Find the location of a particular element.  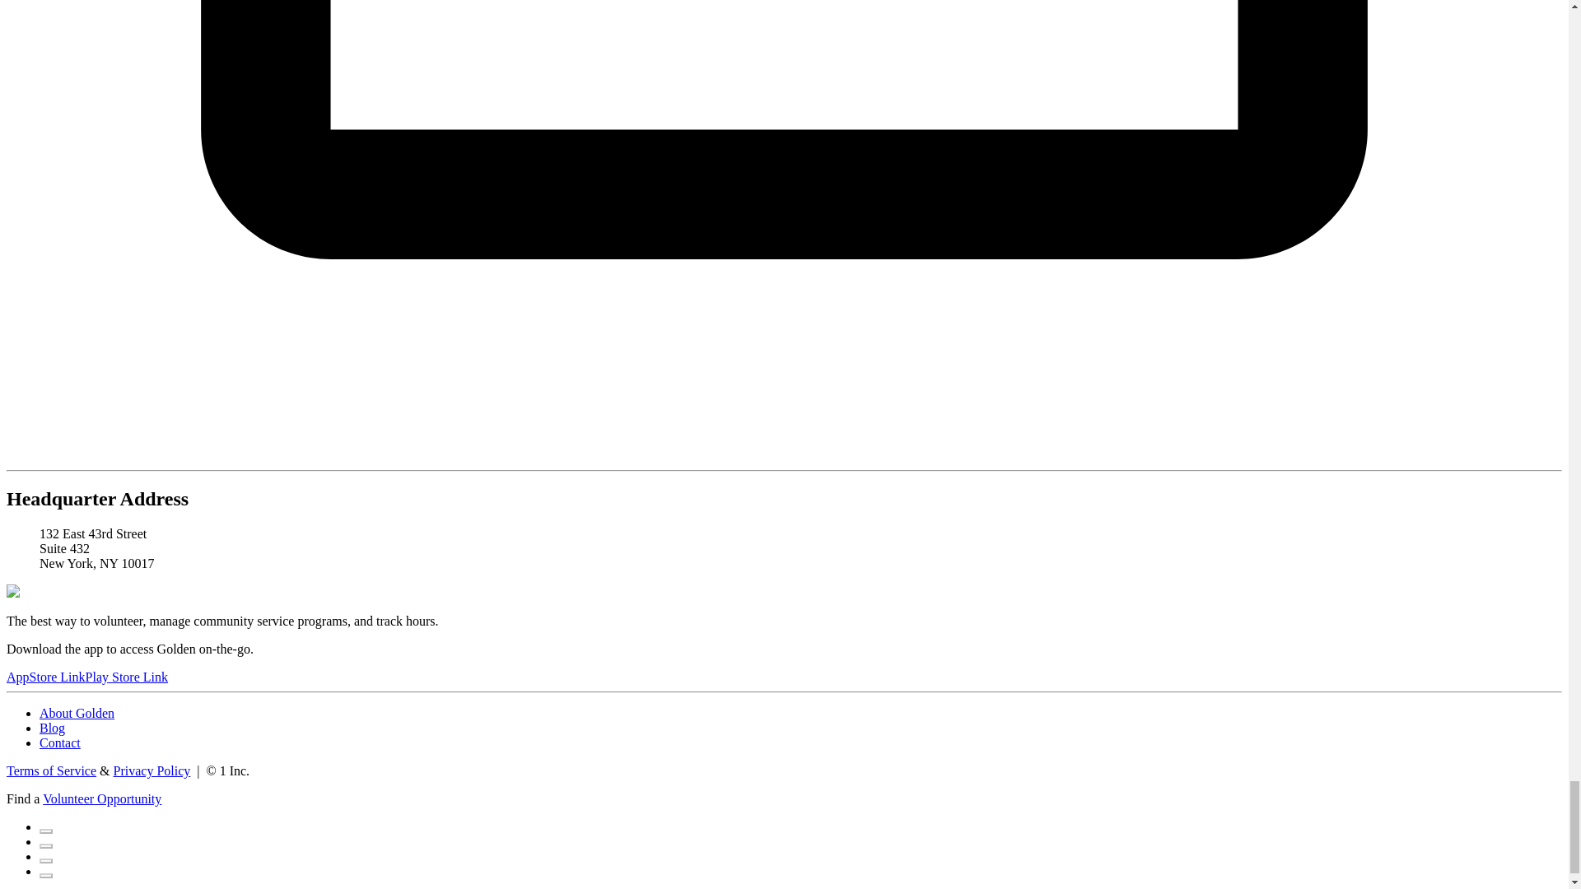

Blog is located at coordinates (52, 728).